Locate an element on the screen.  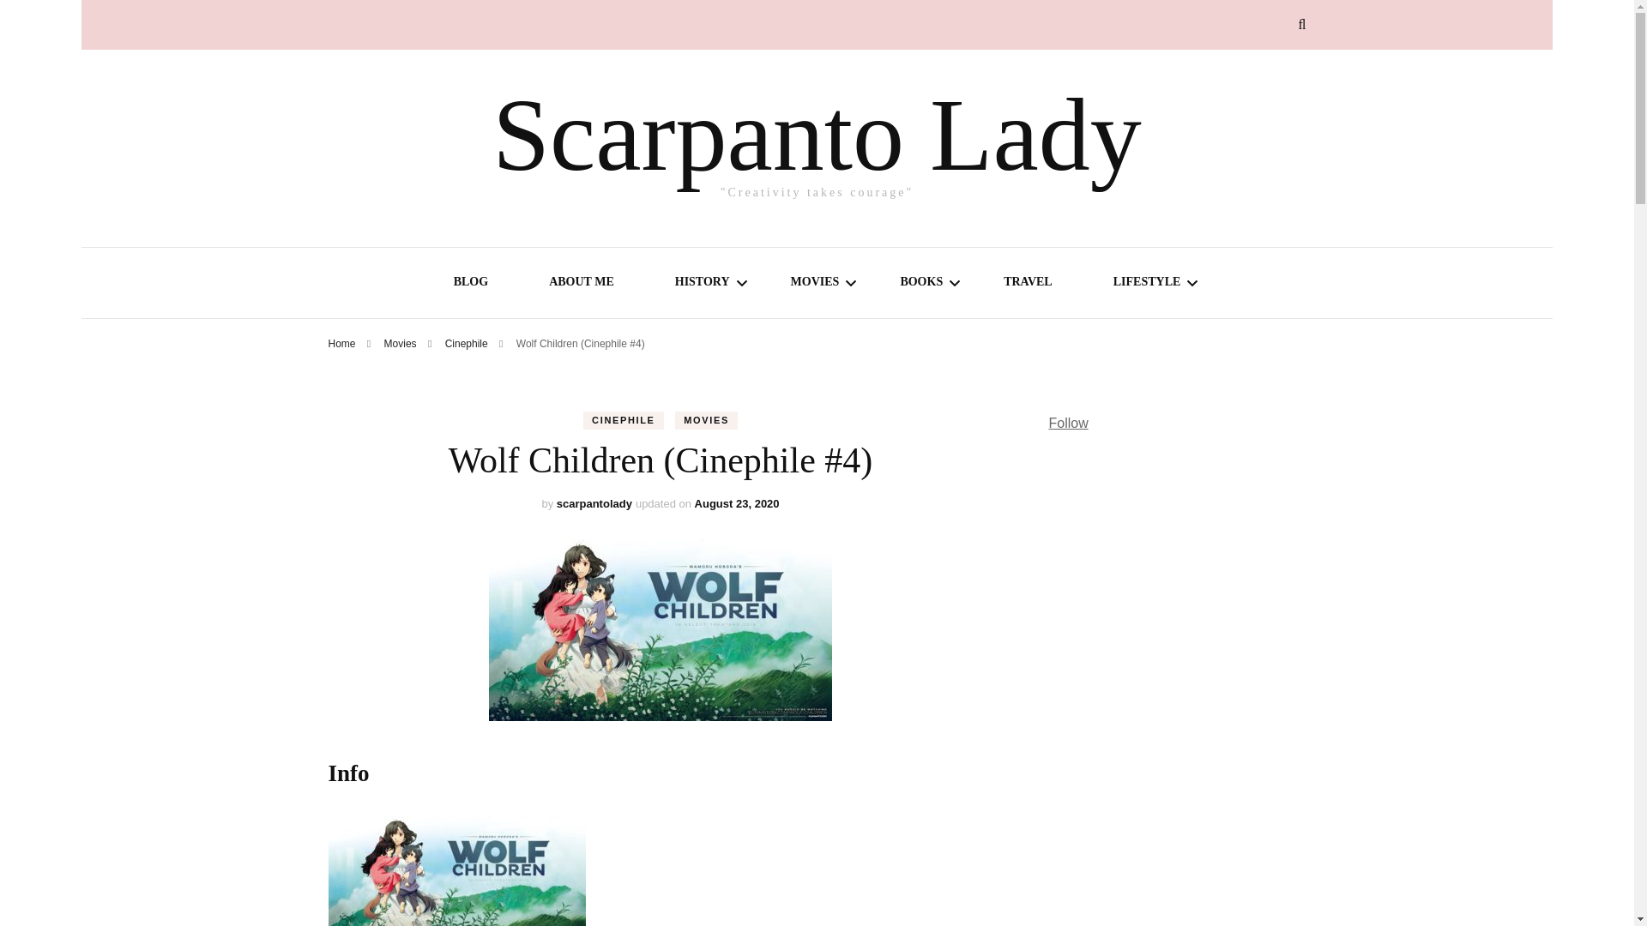
BLOG is located at coordinates (470, 284).